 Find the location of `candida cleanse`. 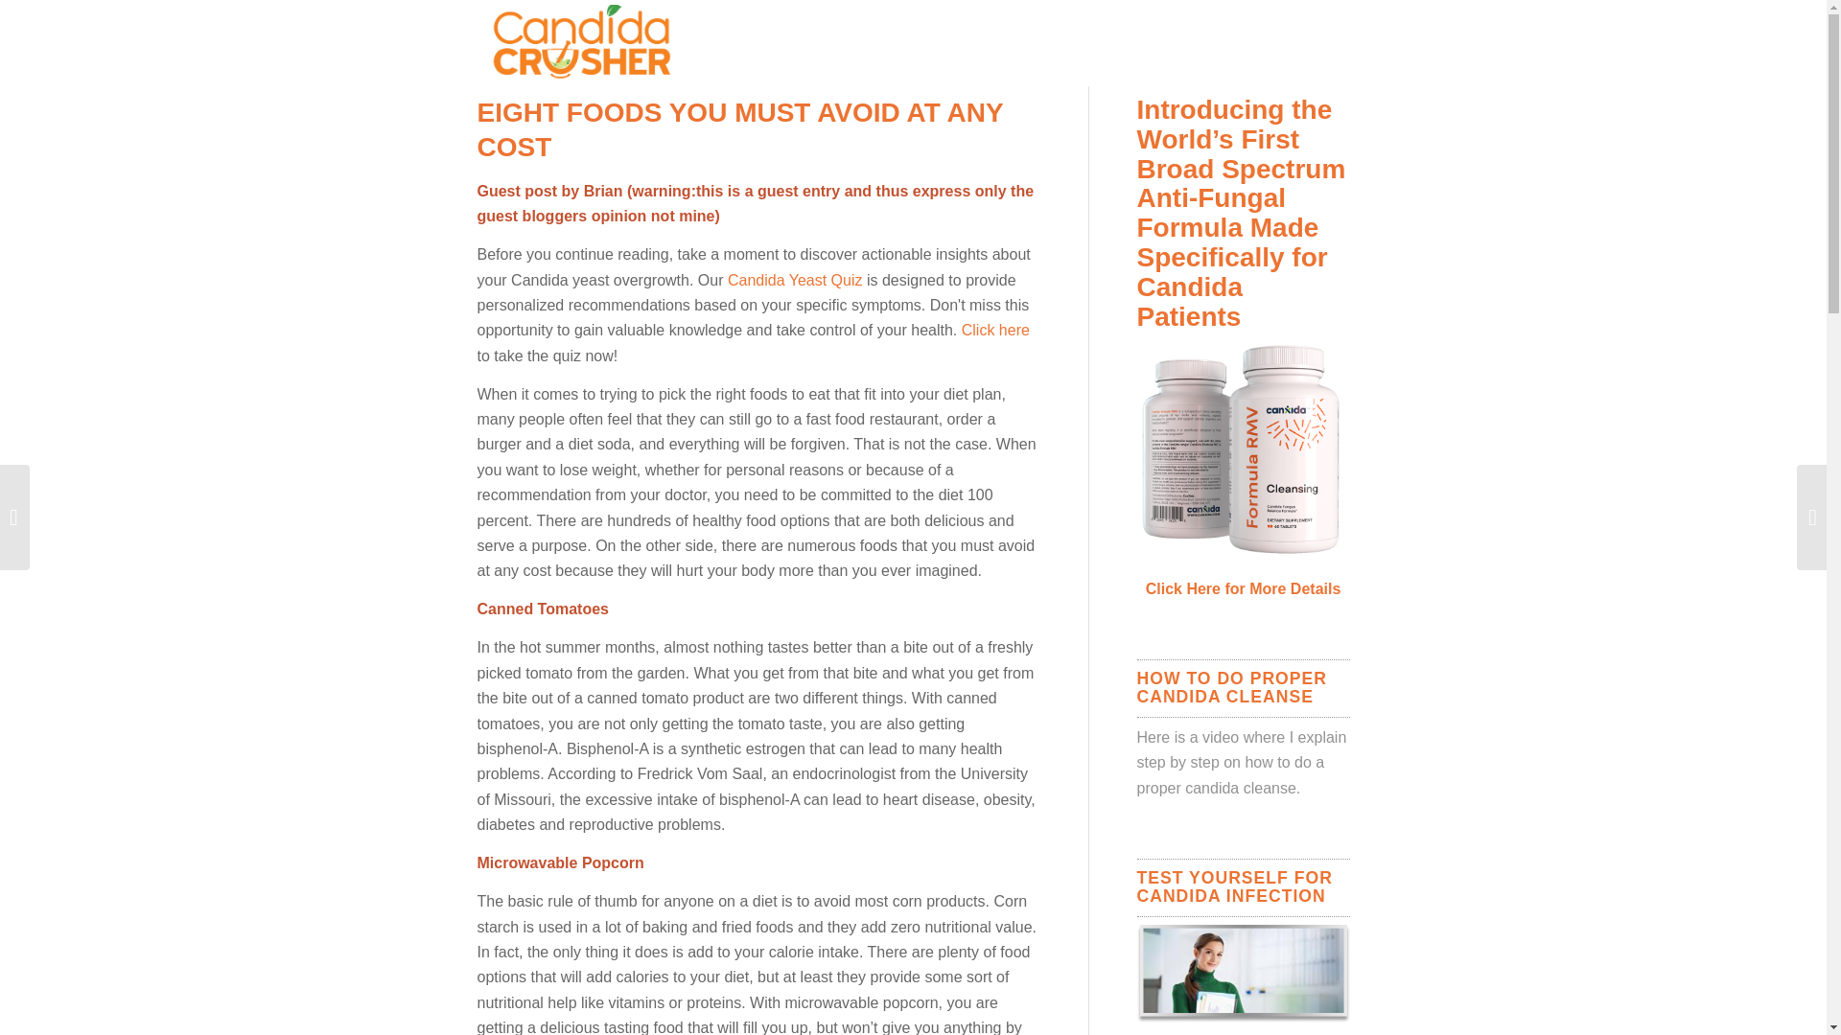

candida cleanse is located at coordinates (1241, 788).